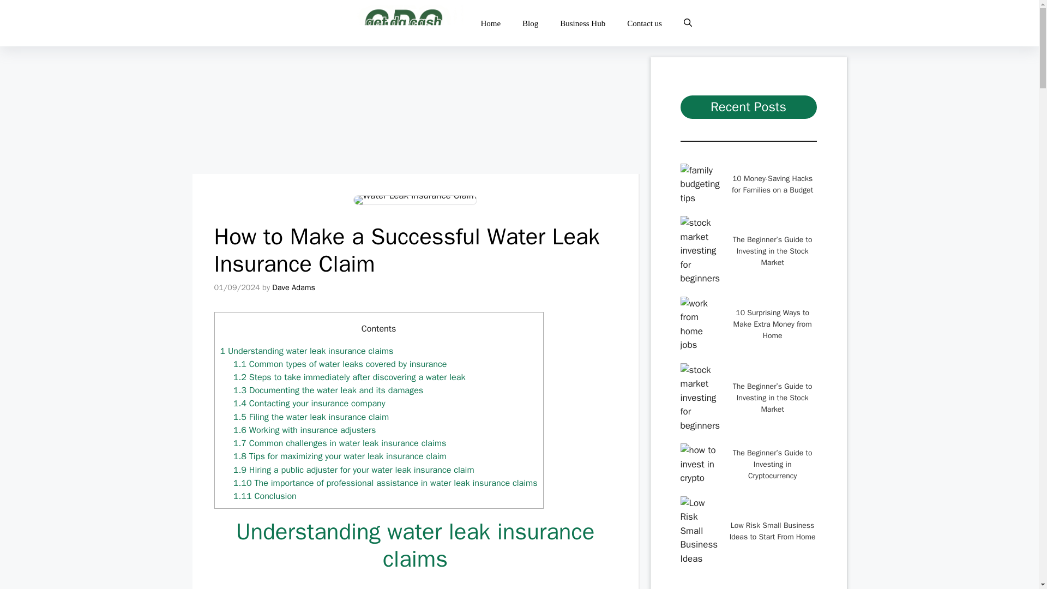  I want to click on 10 Money-Saving Hacks for Families on a Budget, so click(772, 184).